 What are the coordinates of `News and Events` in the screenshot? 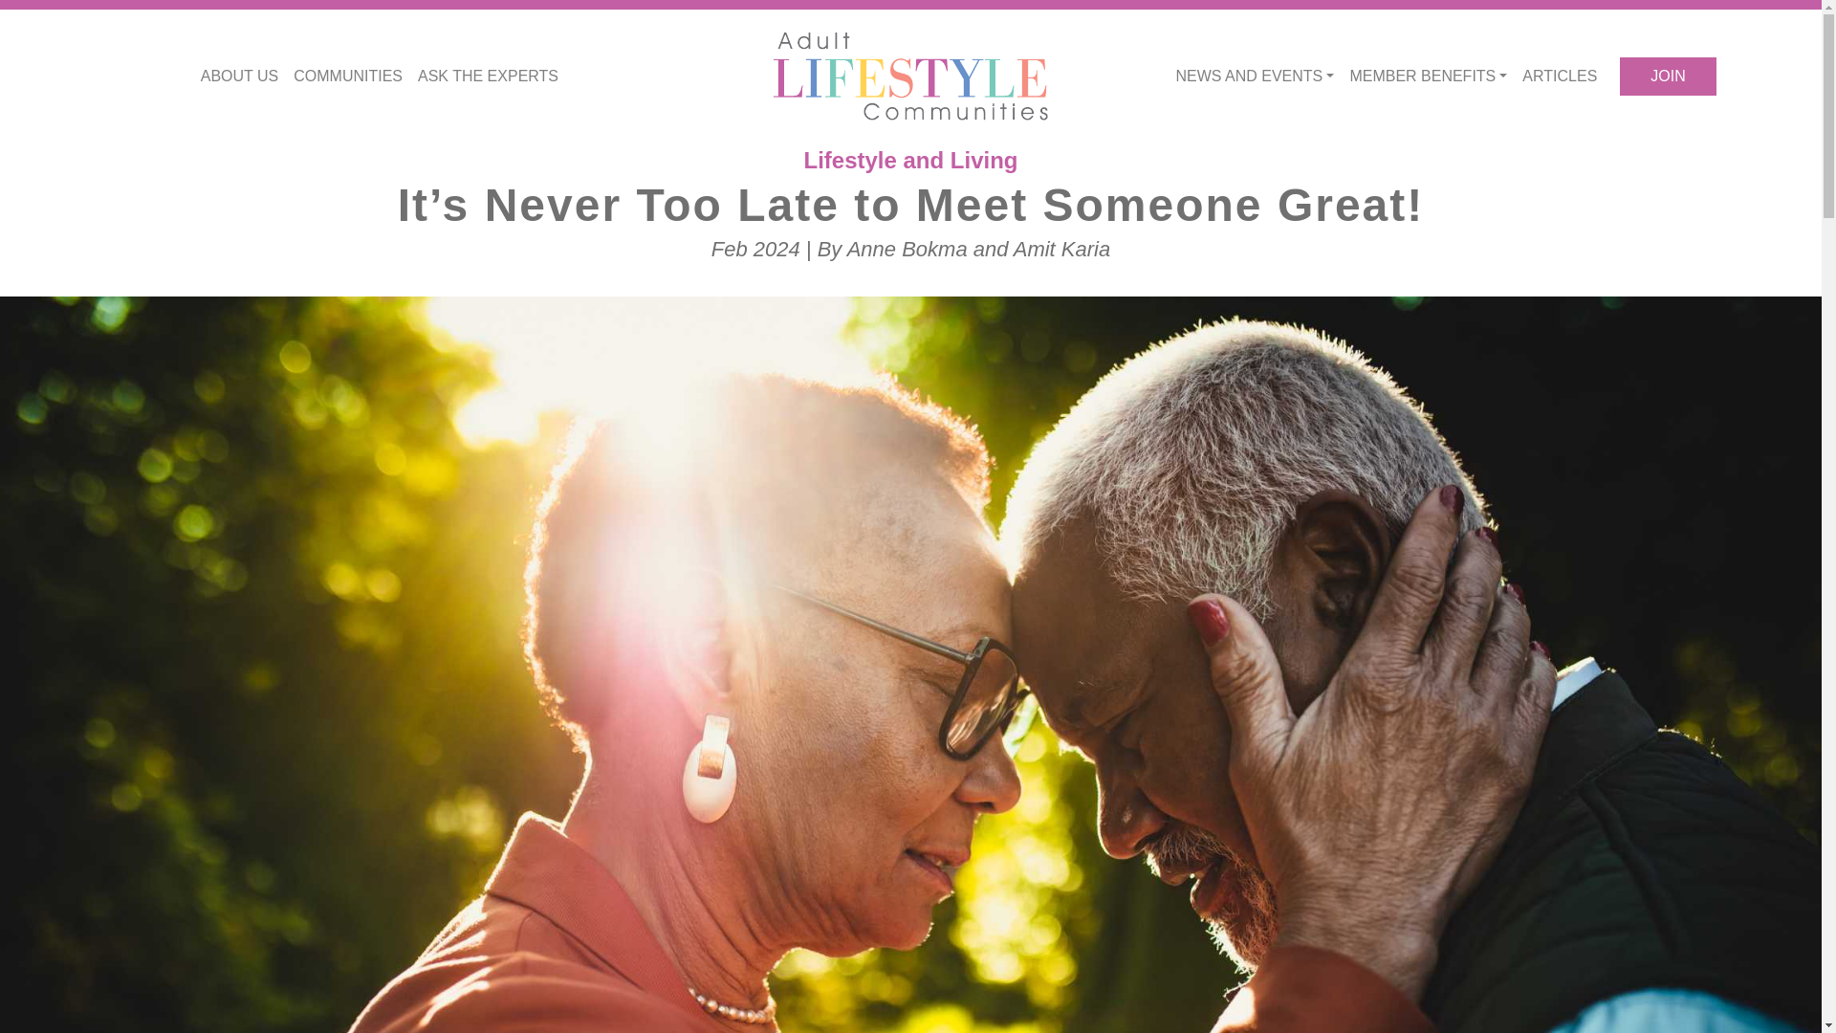 It's located at (1255, 77).